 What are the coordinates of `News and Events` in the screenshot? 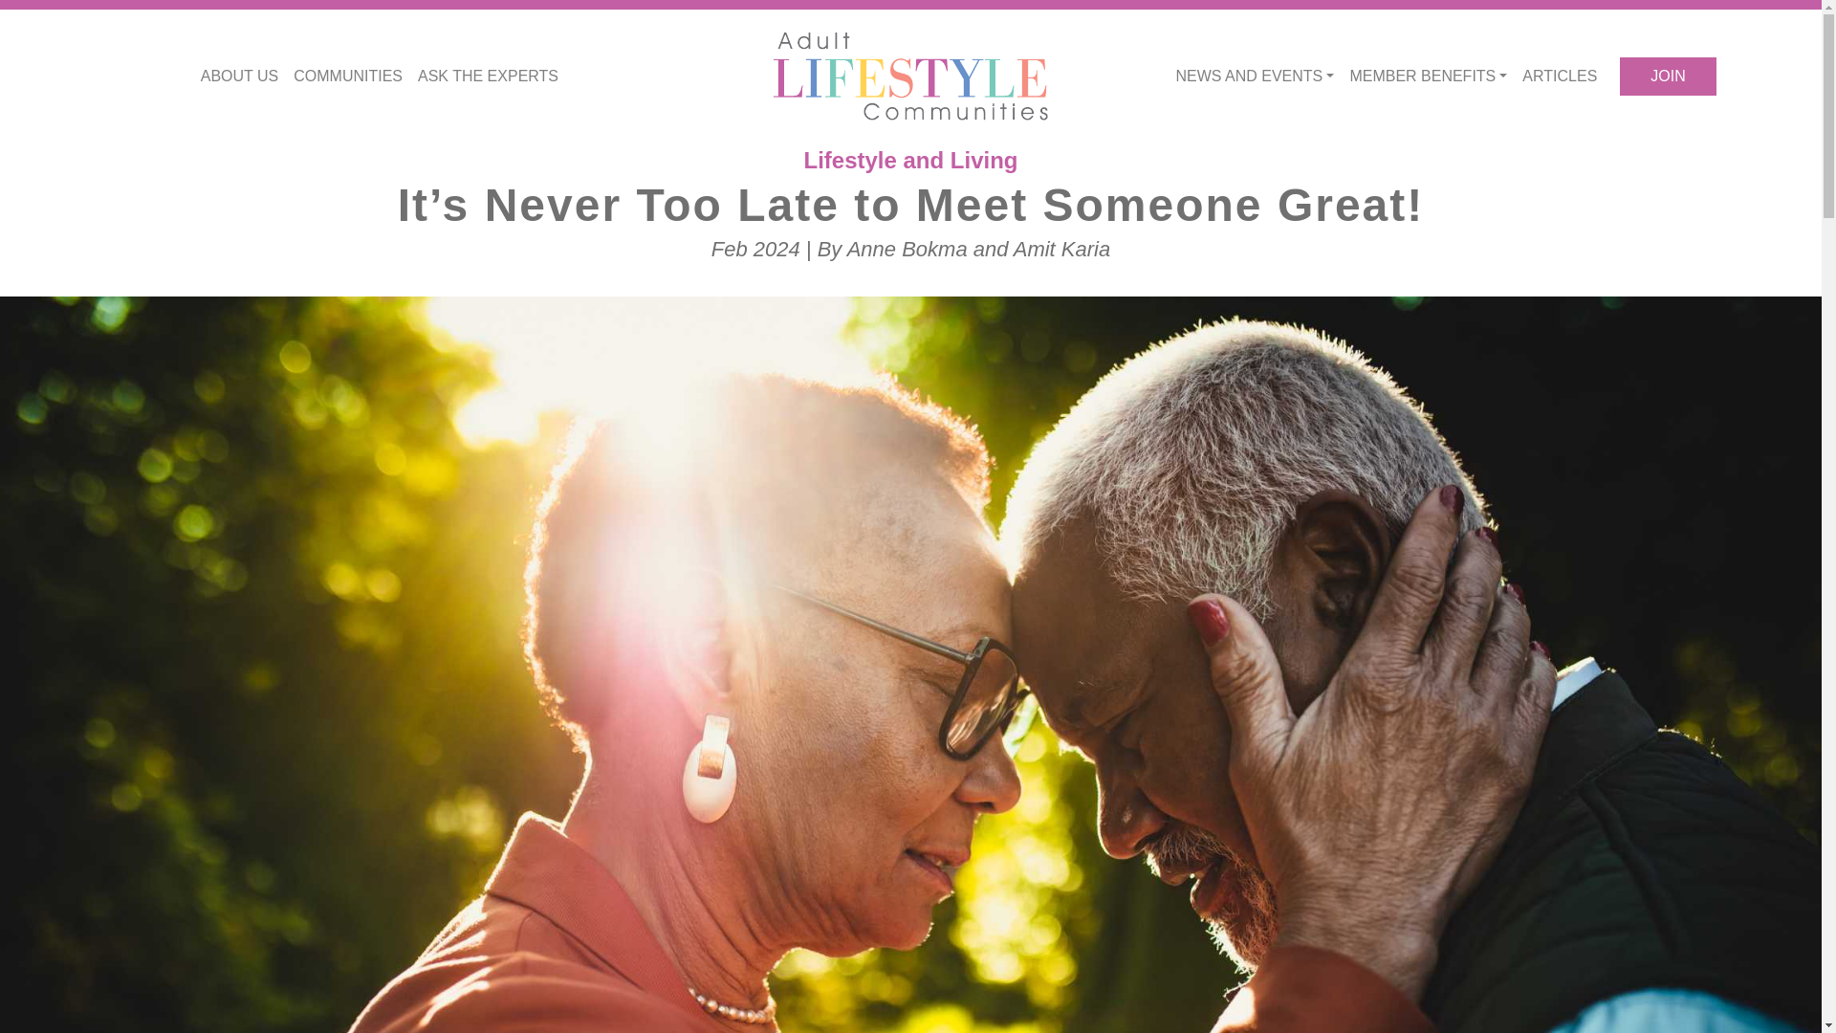 It's located at (1255, 77).